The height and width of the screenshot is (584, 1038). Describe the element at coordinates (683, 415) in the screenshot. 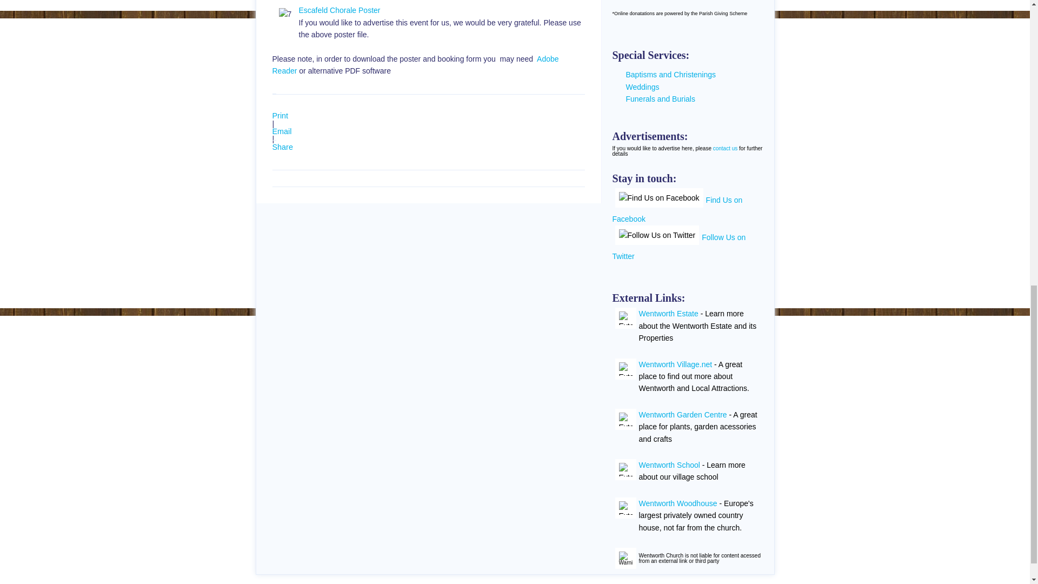

I see `Wentworth Garden Centre` at that location.